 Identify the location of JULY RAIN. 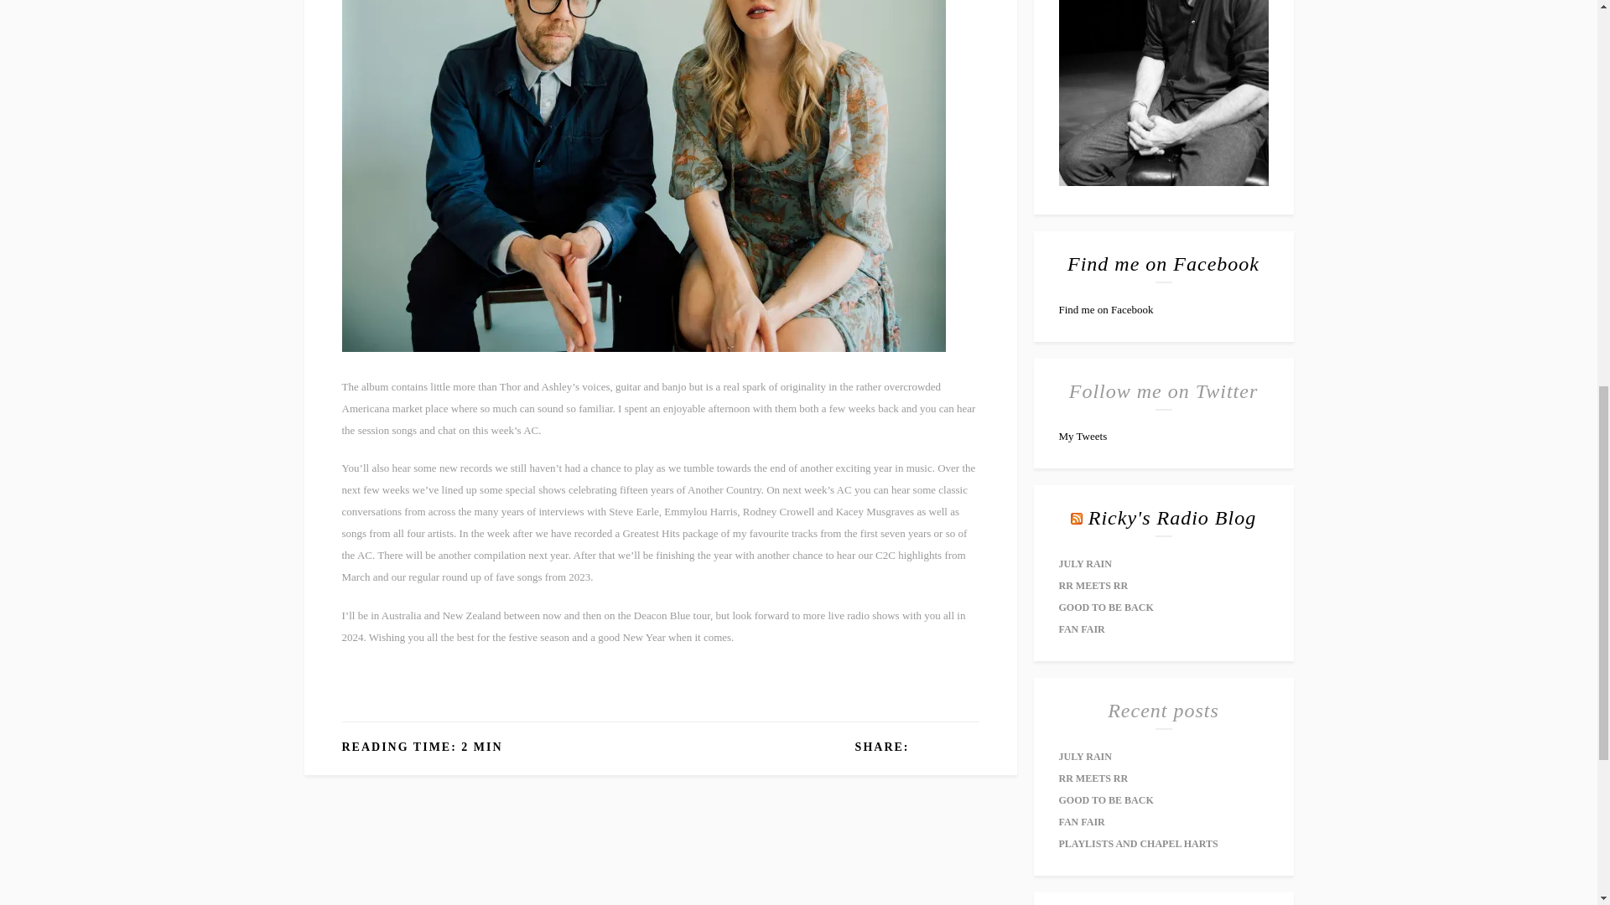
(1083, 757).